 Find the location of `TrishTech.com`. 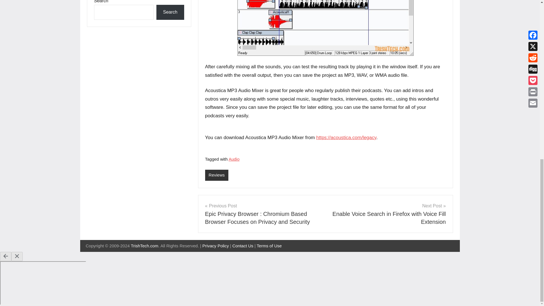

TrishTech.com is located at coordinates (144, 245).